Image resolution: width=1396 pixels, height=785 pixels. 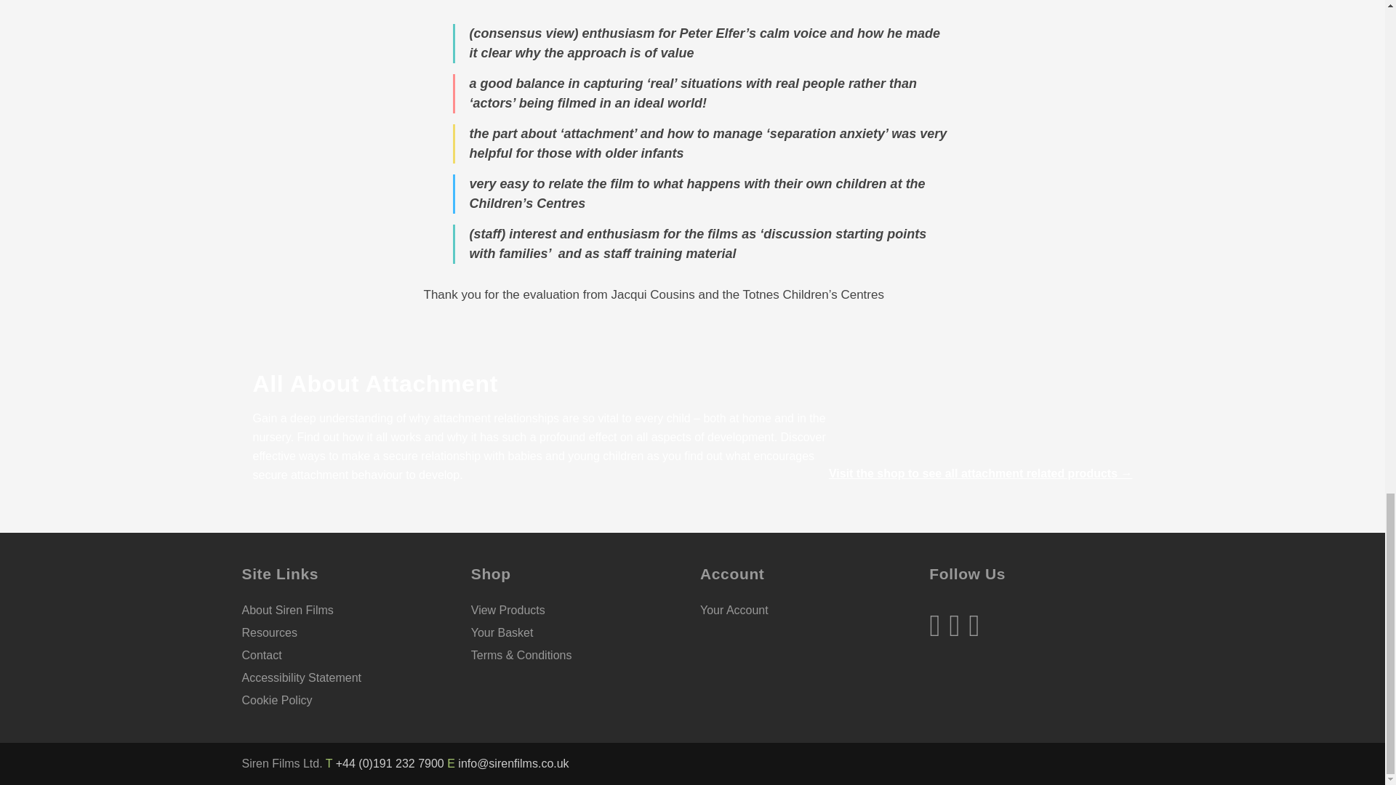 I want to click on Contact, so click(x=262, y=656).